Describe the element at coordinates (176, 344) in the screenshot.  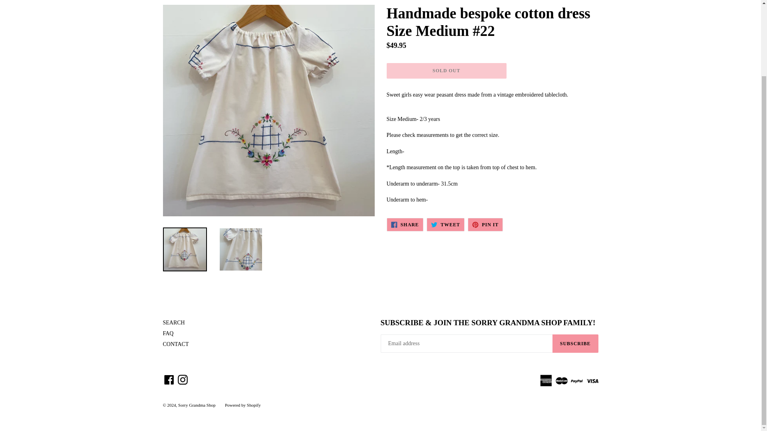
I see `Tweet on Twitter` at that location.